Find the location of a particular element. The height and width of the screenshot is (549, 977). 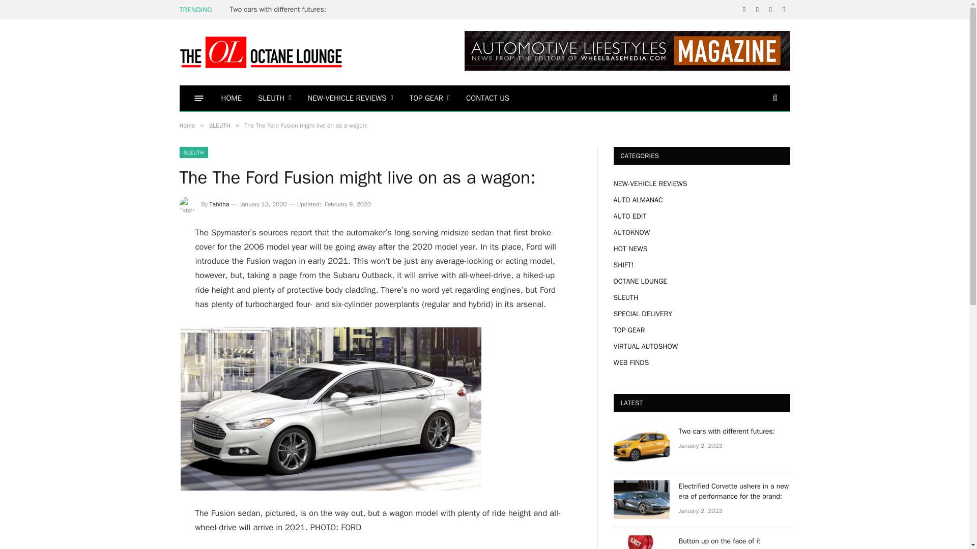

The Octane Lounge is located at coordinates (261, 52).